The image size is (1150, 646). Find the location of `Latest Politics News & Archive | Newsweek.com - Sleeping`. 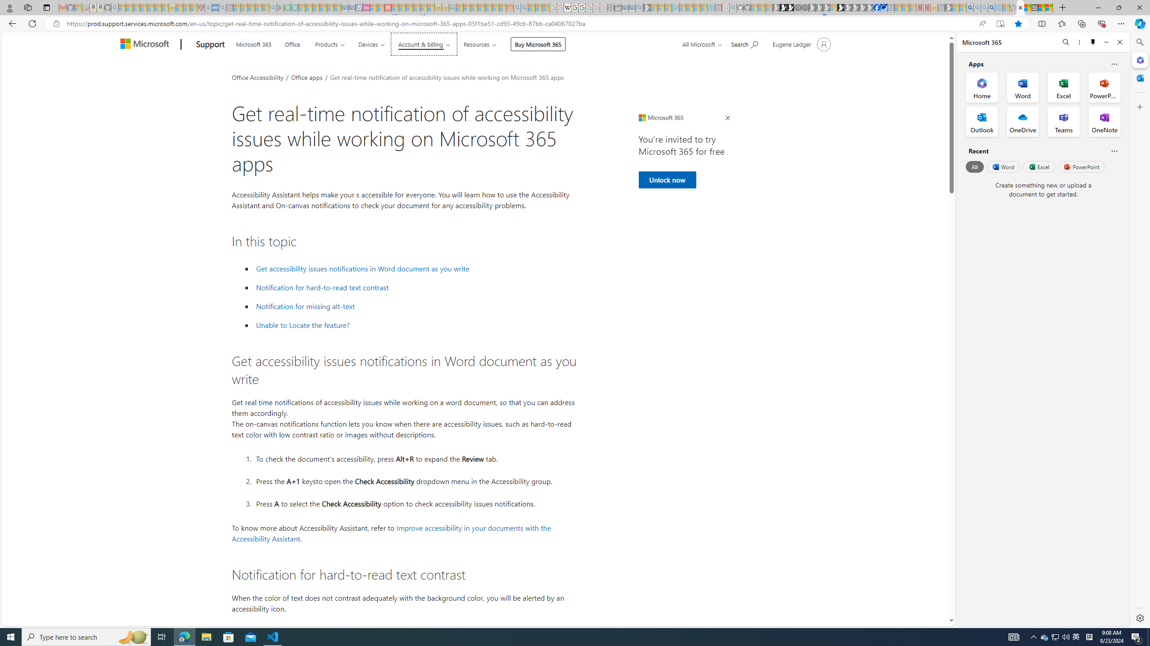

Latest Politics News & Archive | Newsweek.com - Sleeping is located at coordinates (388, 8).